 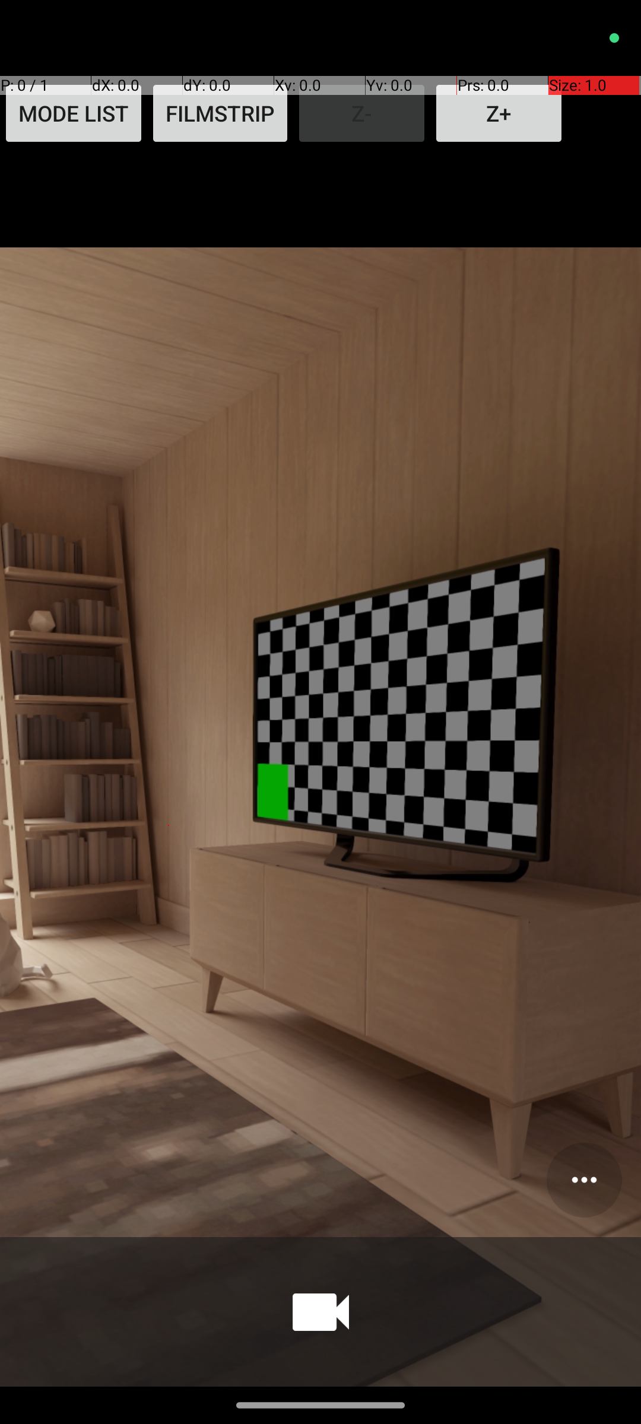 What do you see at coordinates (584, 1180) in the screenshot?
I see `Options` at bounding box center [584, 1180].